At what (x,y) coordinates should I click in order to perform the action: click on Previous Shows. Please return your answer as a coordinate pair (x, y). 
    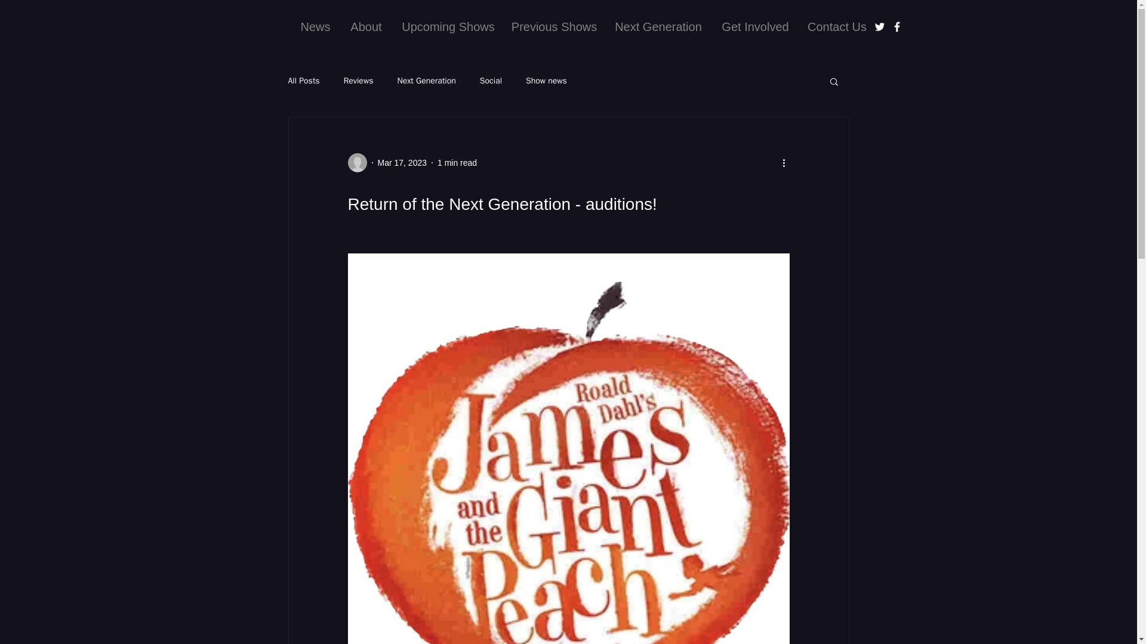
    Looking at the image, I should click on (554, 26).